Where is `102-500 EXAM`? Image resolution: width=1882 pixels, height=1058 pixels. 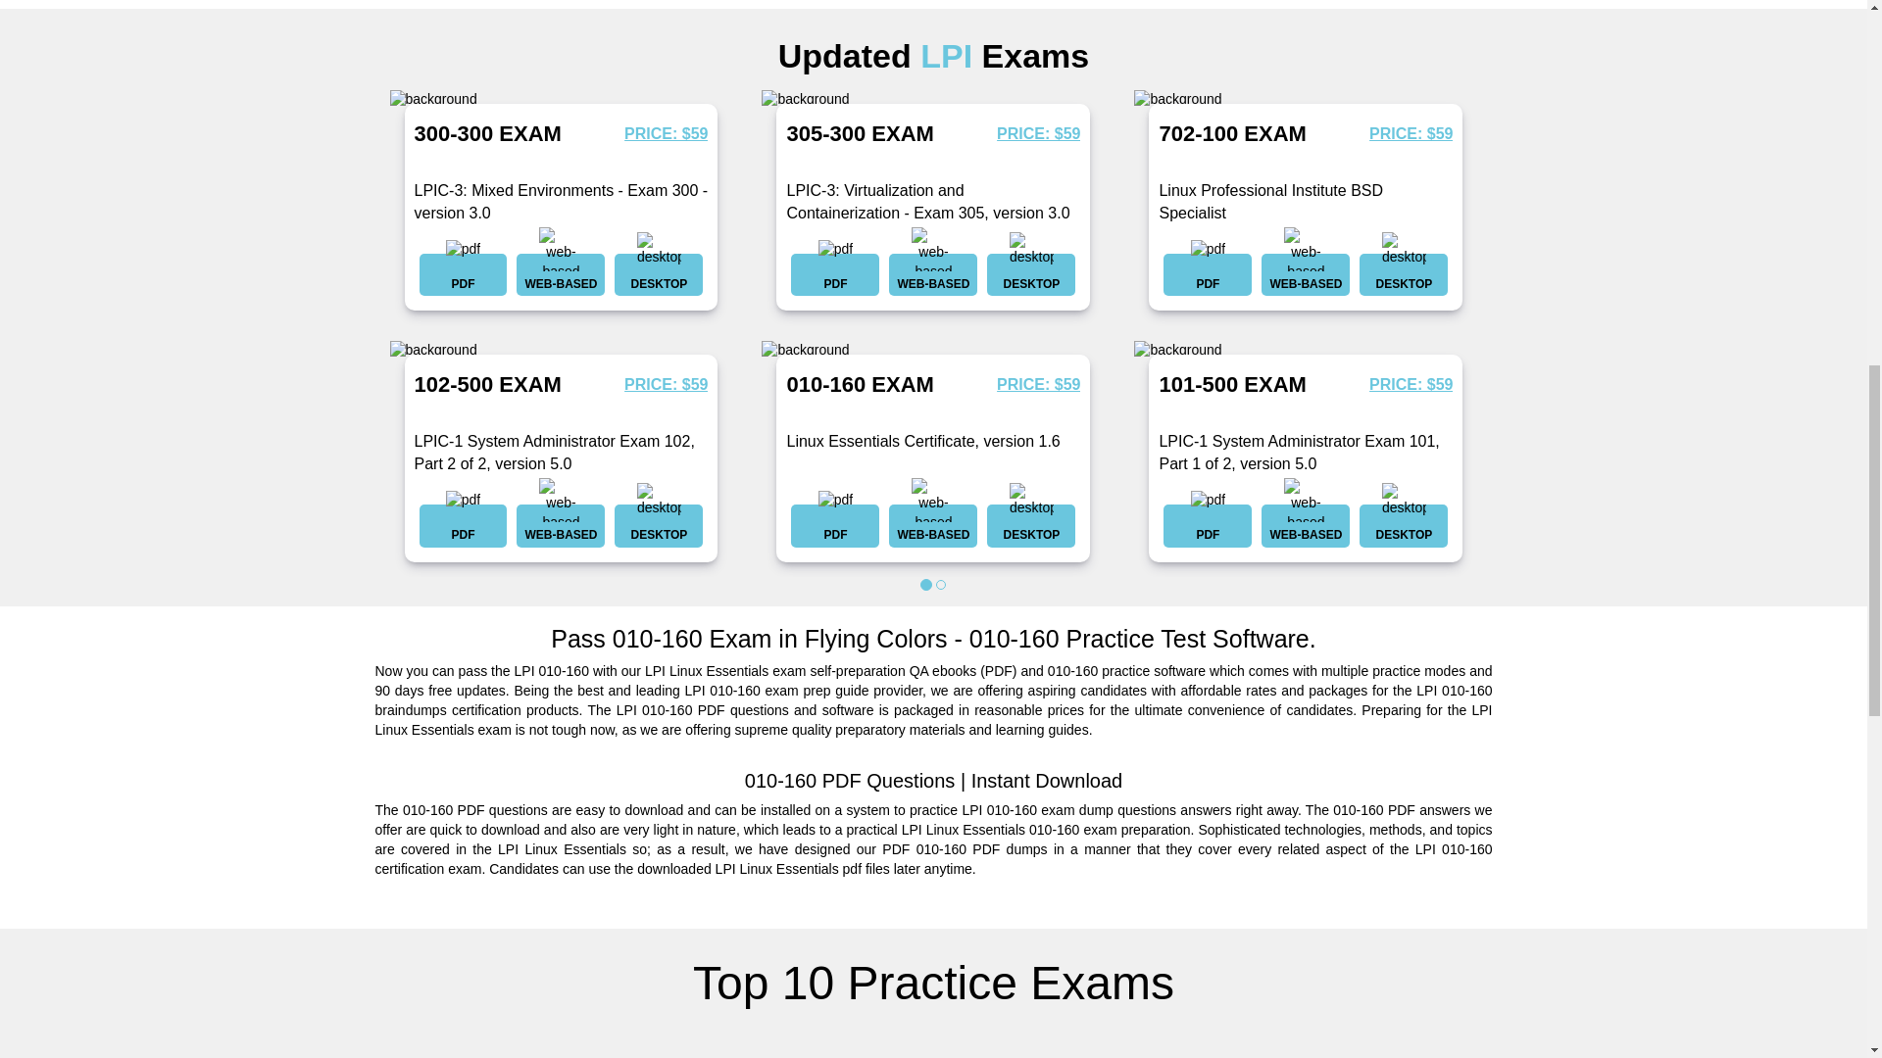
102-500 EXAM is located at coordinates (487, 384).